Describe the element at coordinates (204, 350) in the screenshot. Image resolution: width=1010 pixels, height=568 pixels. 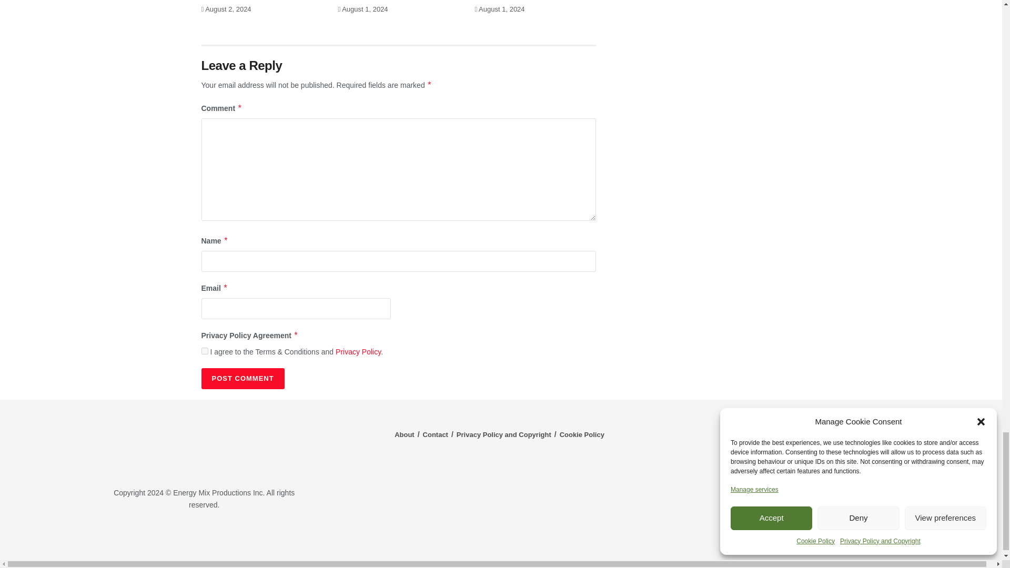
I see `on` at that location.